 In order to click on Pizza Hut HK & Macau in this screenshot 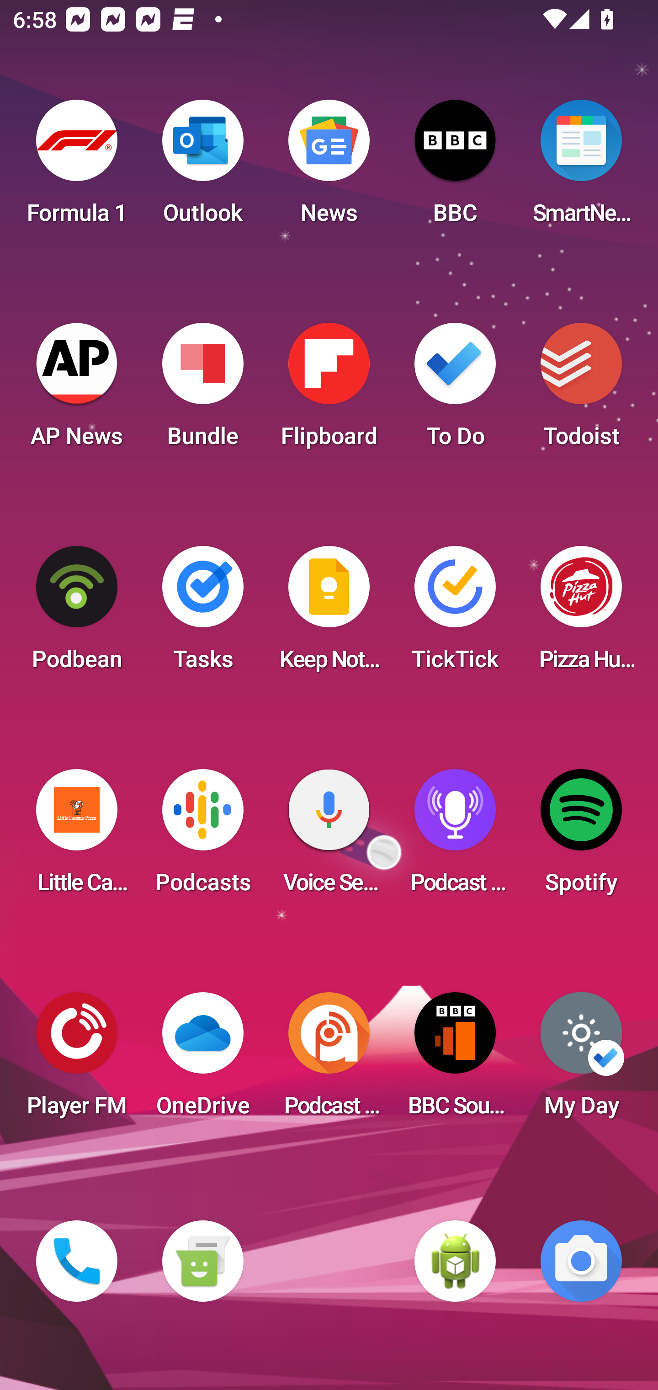, I will do `click(581, 614)`.